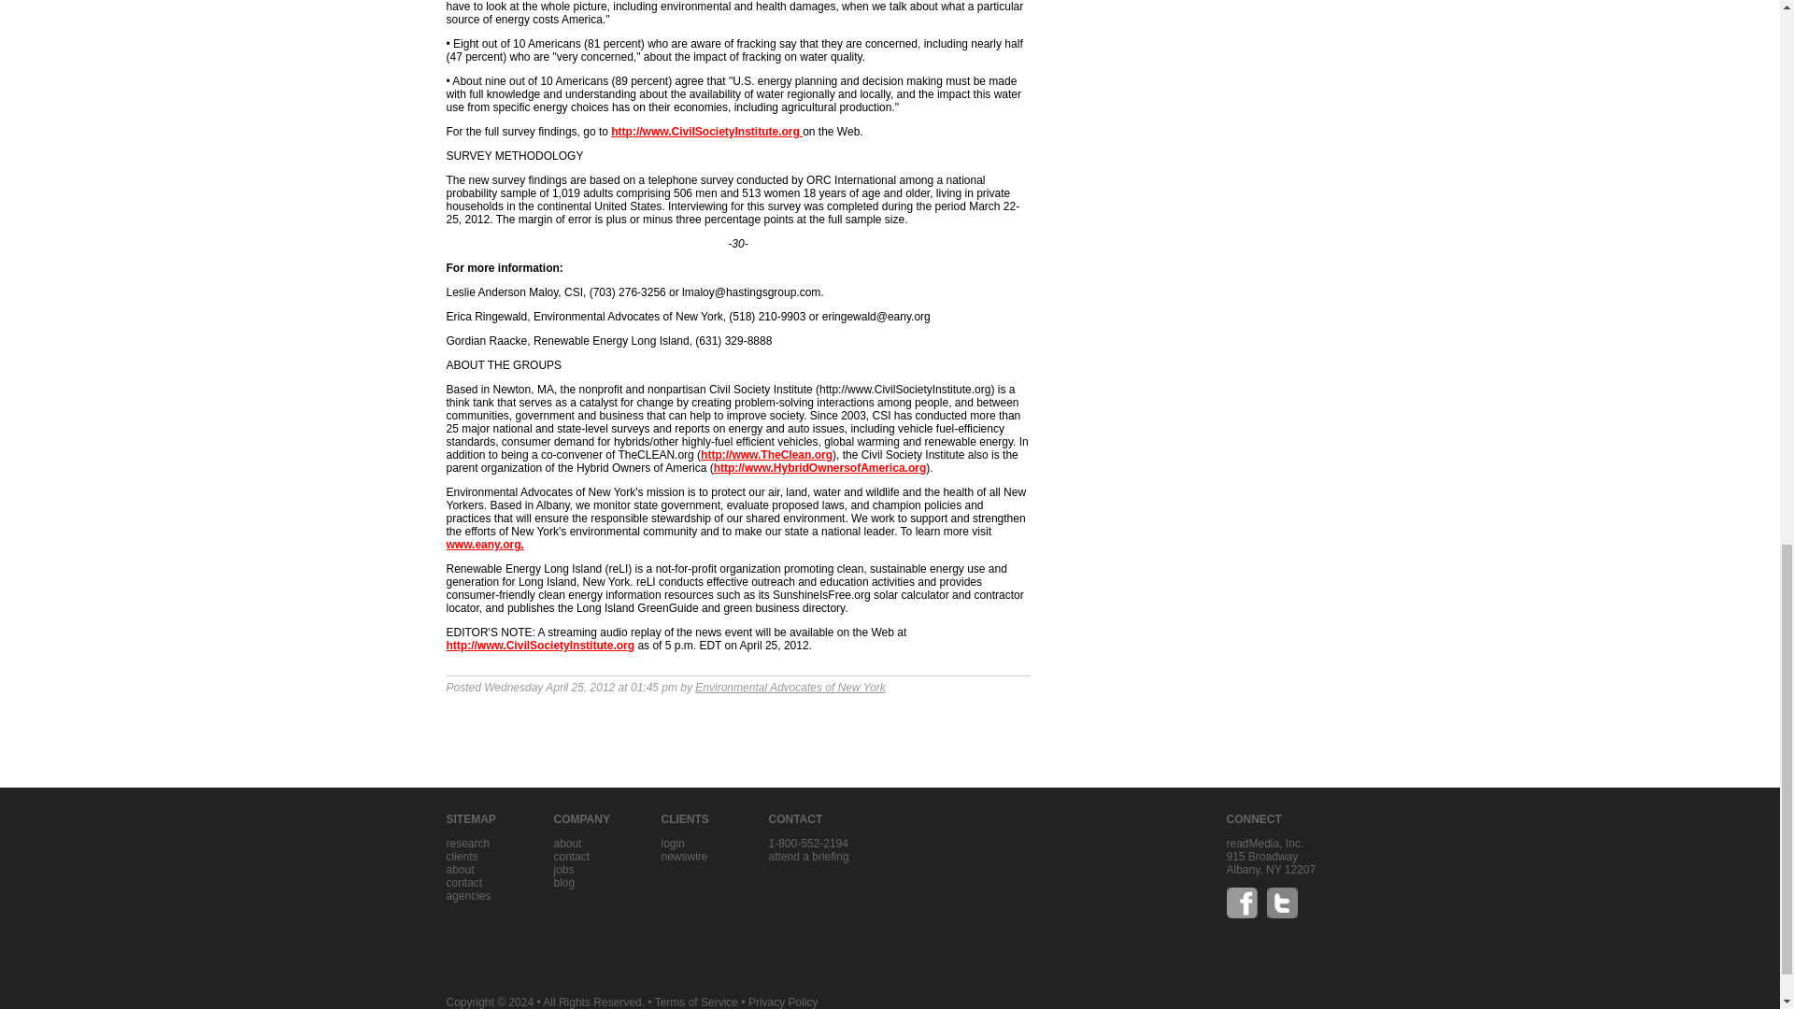 The image size is (1794, 1009). Describe the element at coordinates (485, 544) in the screenshot. I see `www.eany.org.` at that location.